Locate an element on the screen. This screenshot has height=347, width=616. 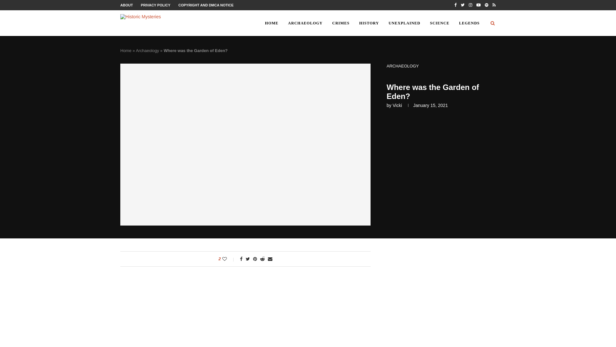
UNEXPLAINED is located at coordinates (404, 23).